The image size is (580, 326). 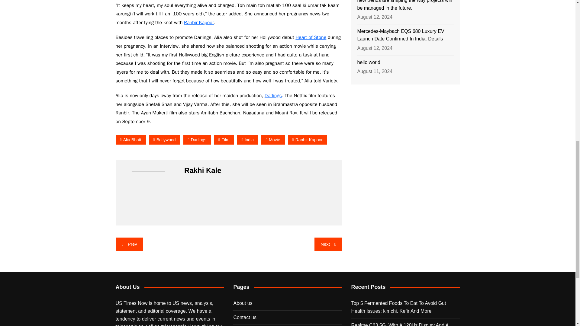 What do you see at coordinates (129, 244) in the screenshot?
I see `Prev` at bounding box center [129, 244].